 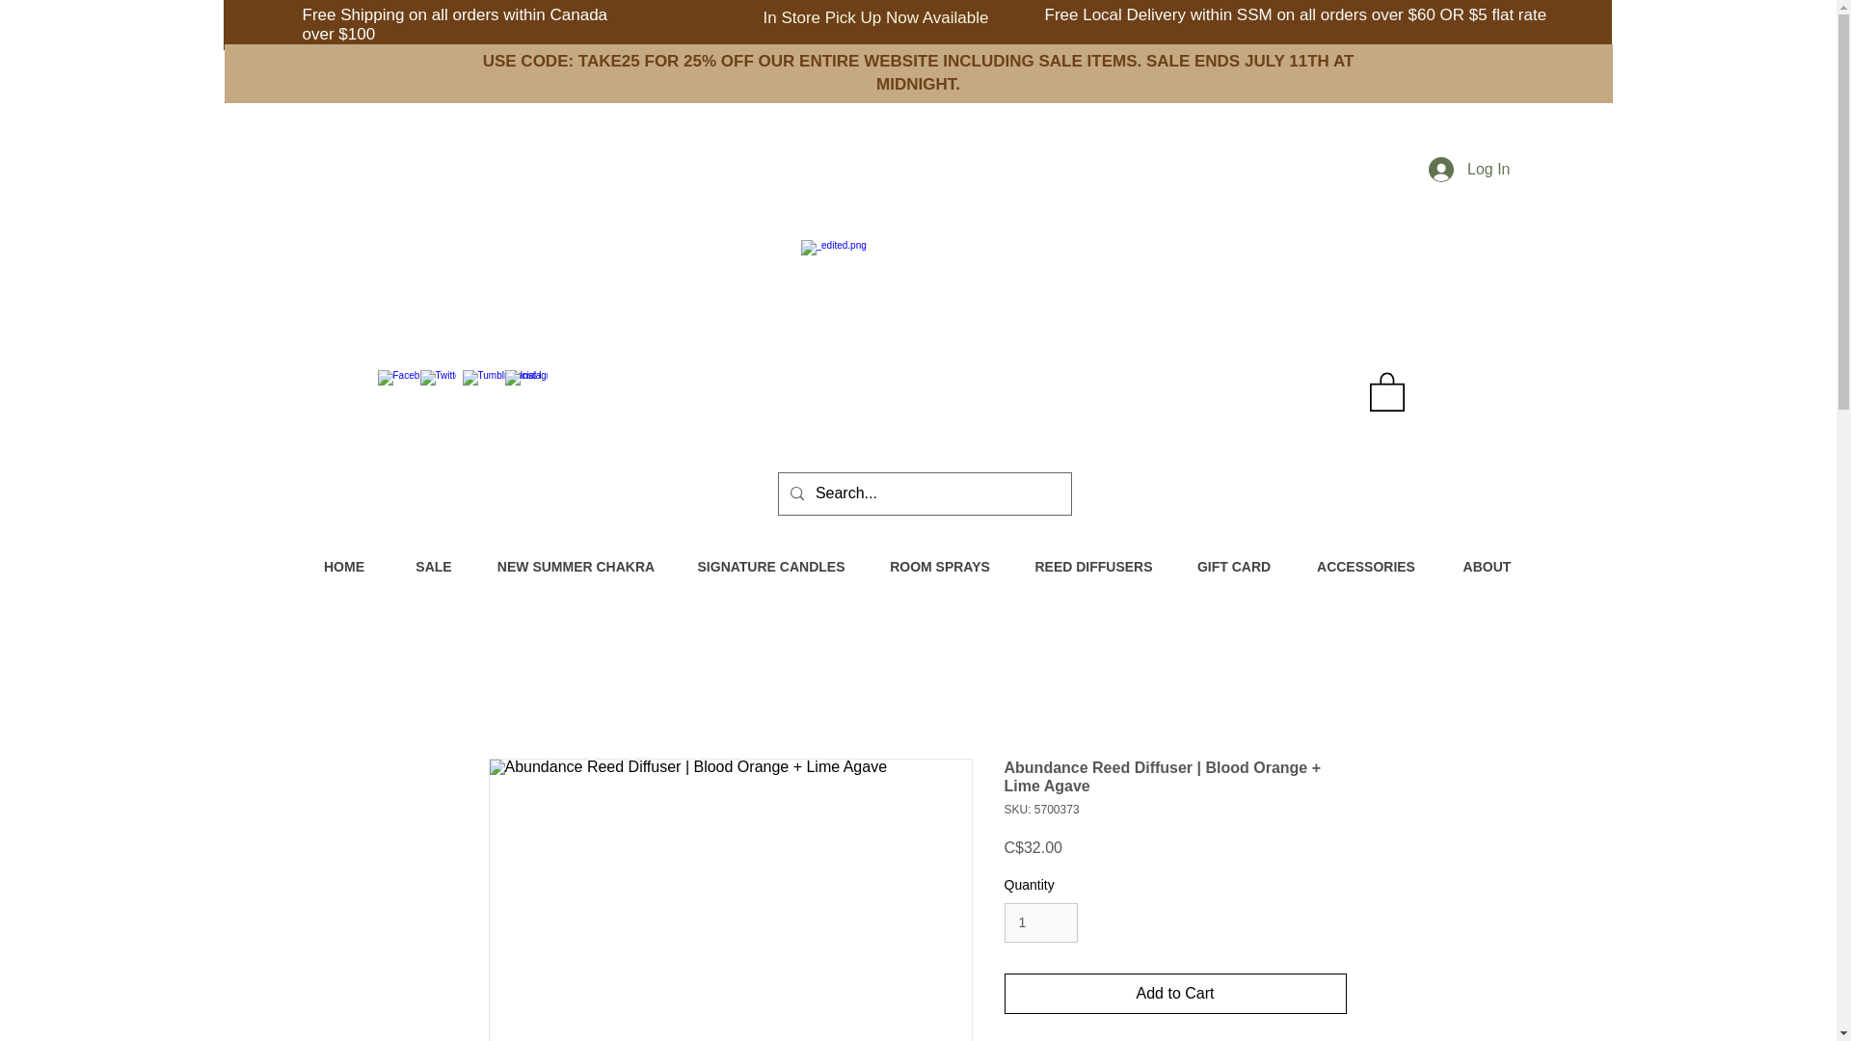 I want to click on SIGNATURE CANDLES, so click(x=771, y=567).